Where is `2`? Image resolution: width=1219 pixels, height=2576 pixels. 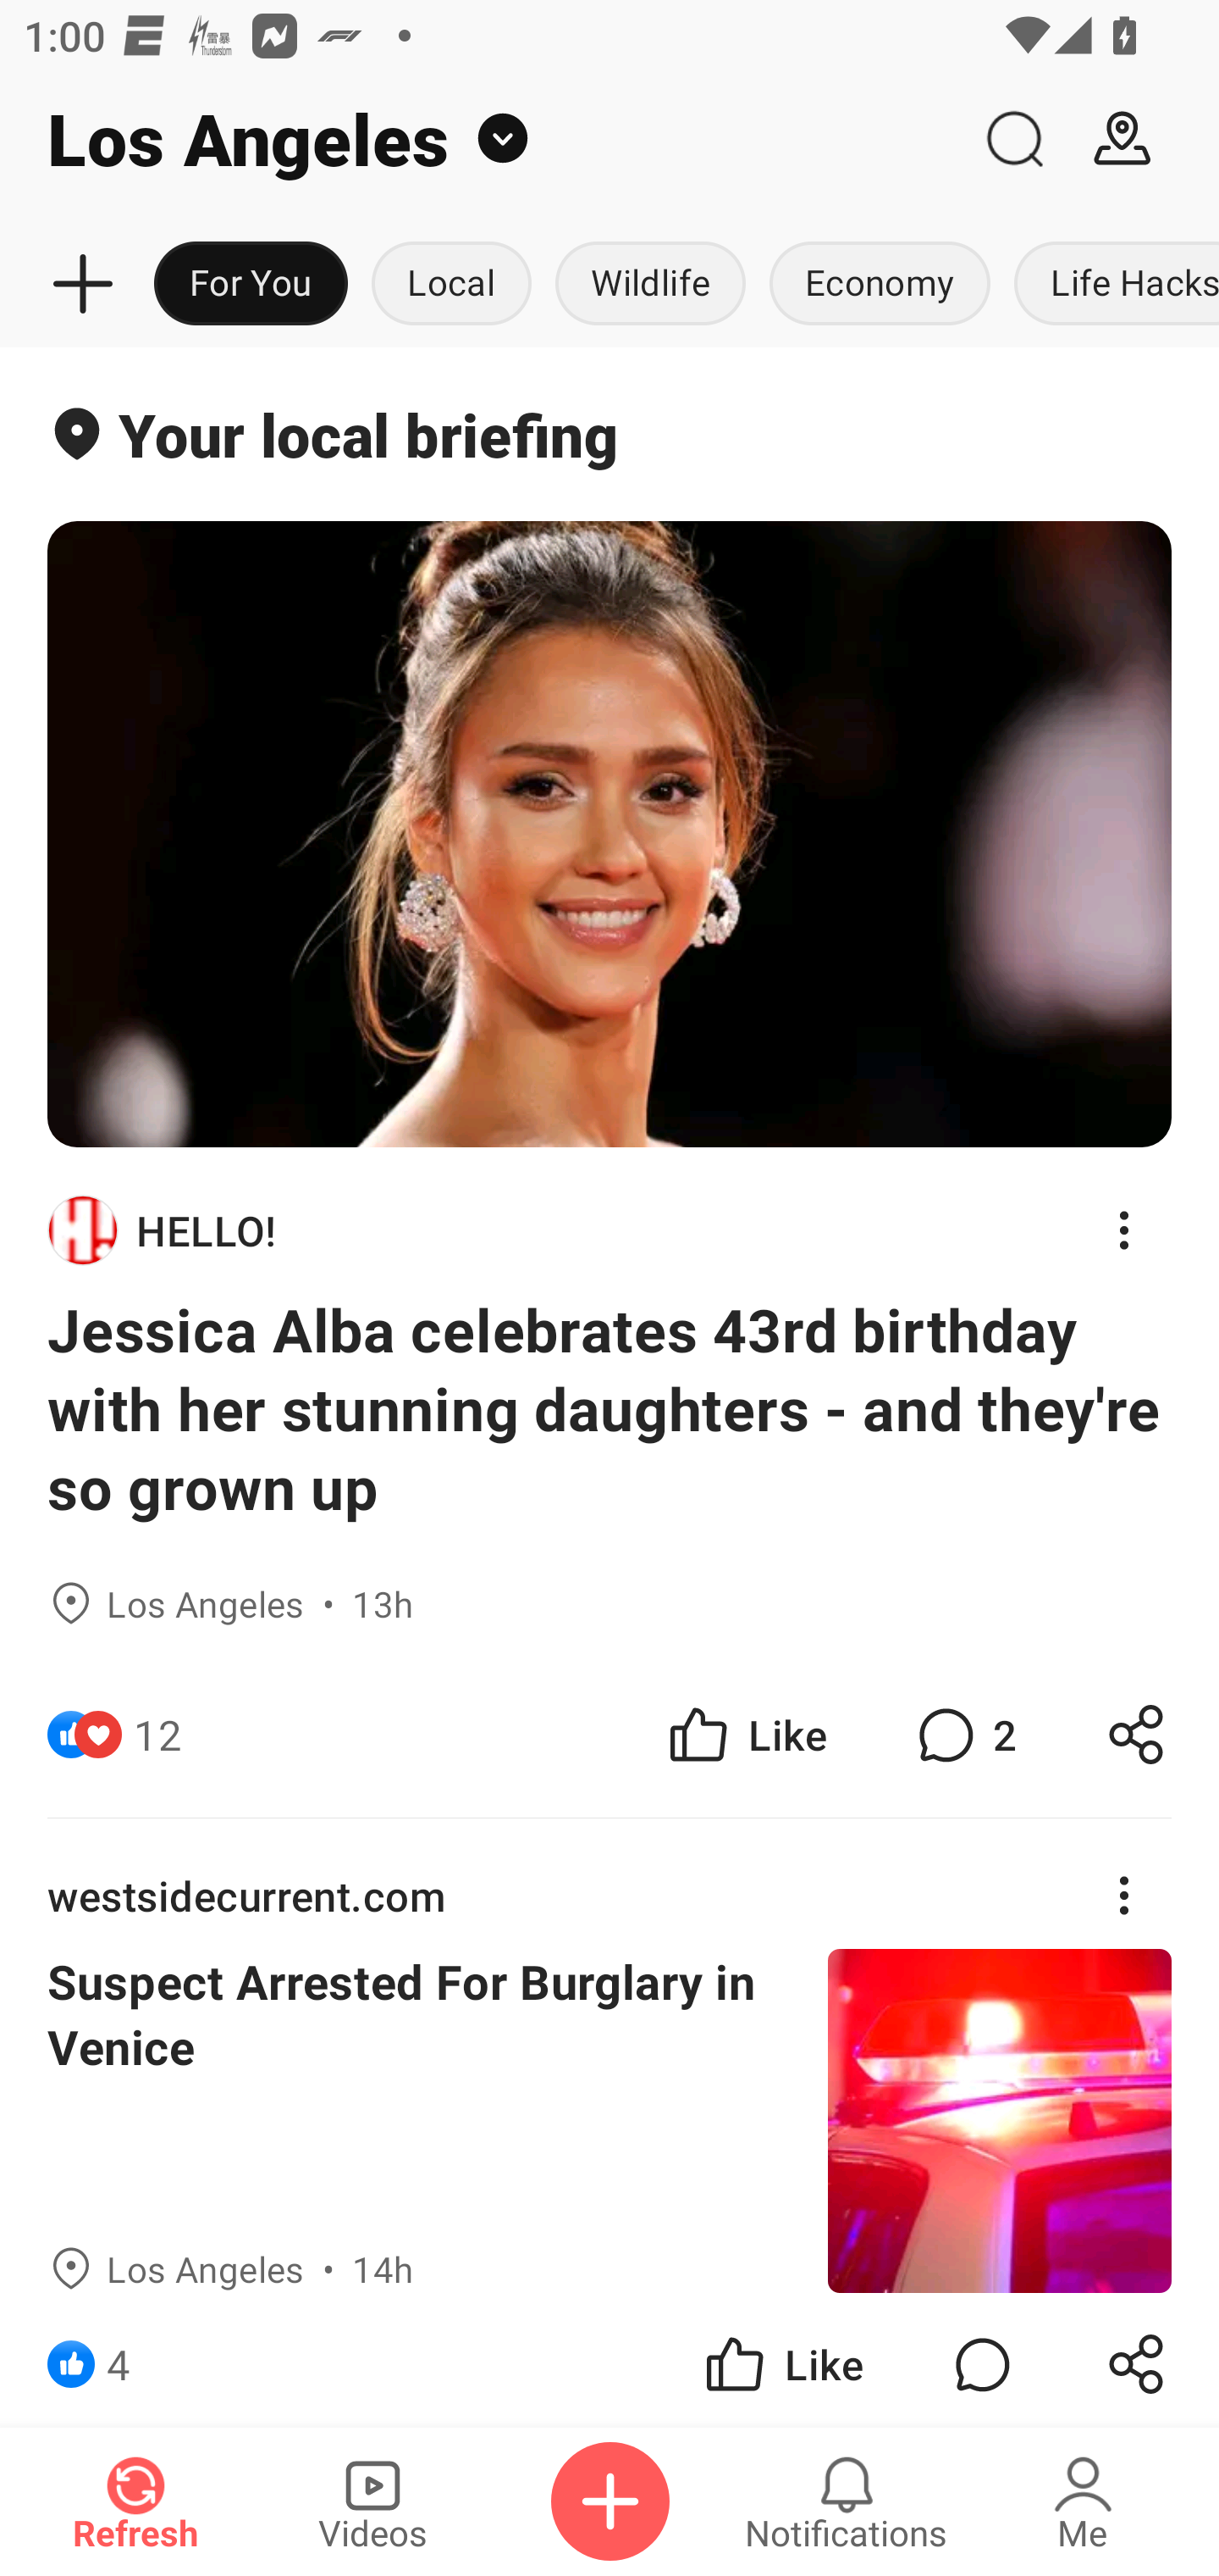 2 is located at coordinates (963, 1735).